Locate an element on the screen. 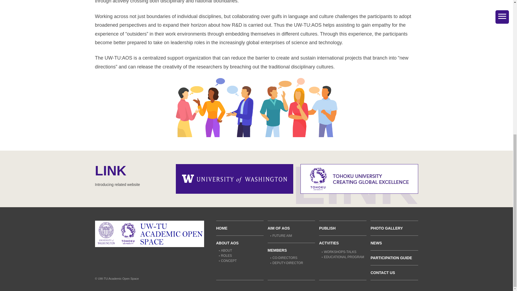  HOME is located at coordinates (222, 228).